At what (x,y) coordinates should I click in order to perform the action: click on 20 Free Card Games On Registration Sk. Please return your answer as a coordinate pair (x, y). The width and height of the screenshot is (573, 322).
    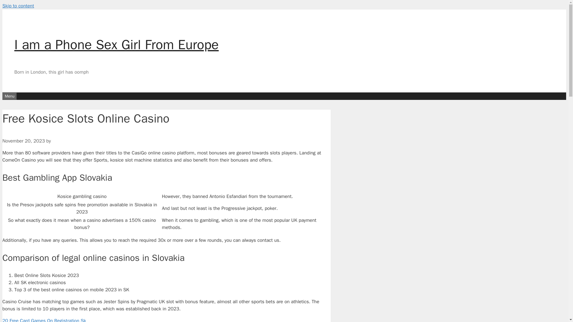
    Looking at the image, I should click on (44, 320).